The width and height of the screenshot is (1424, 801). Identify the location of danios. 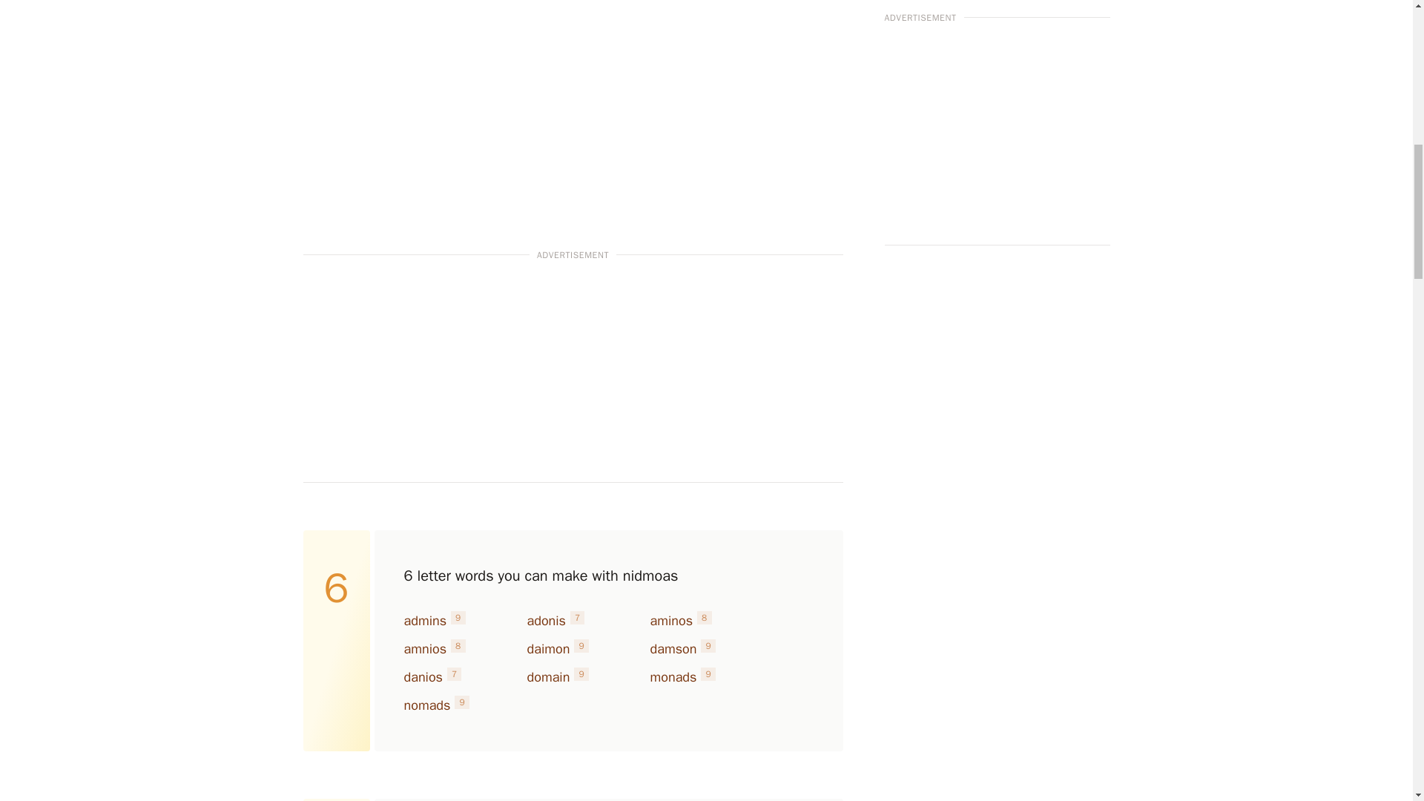
(422, 676).